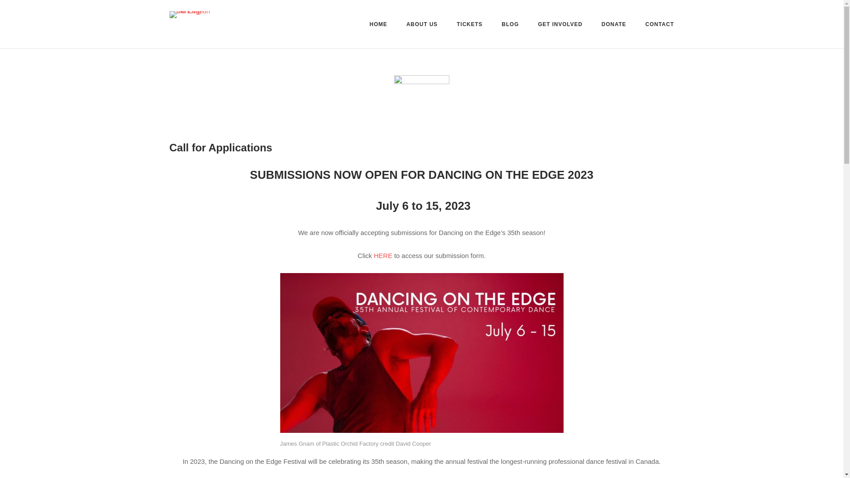  Describe the element at coordinates (421, 26) in the screenshot. I see `ABOUT US` at that location.